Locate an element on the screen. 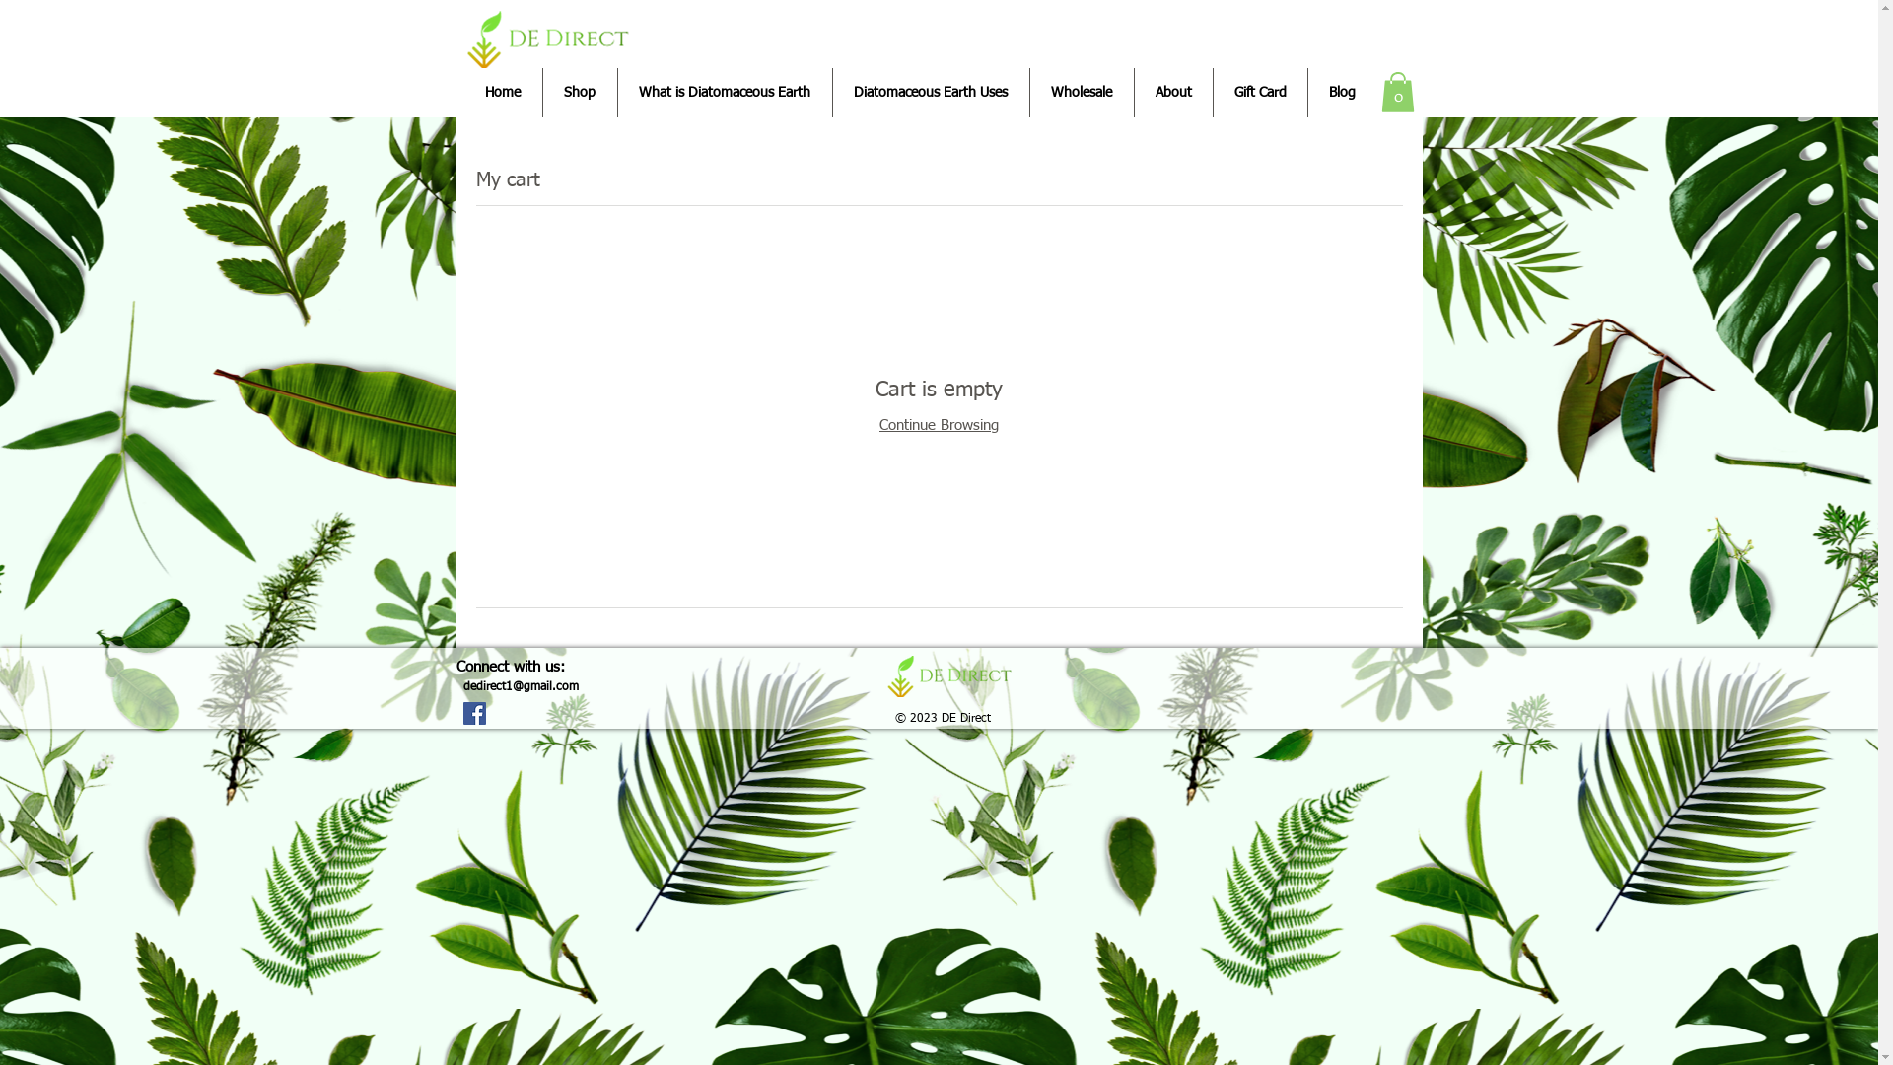  Wholesale is located at coordinates (1081, 93).